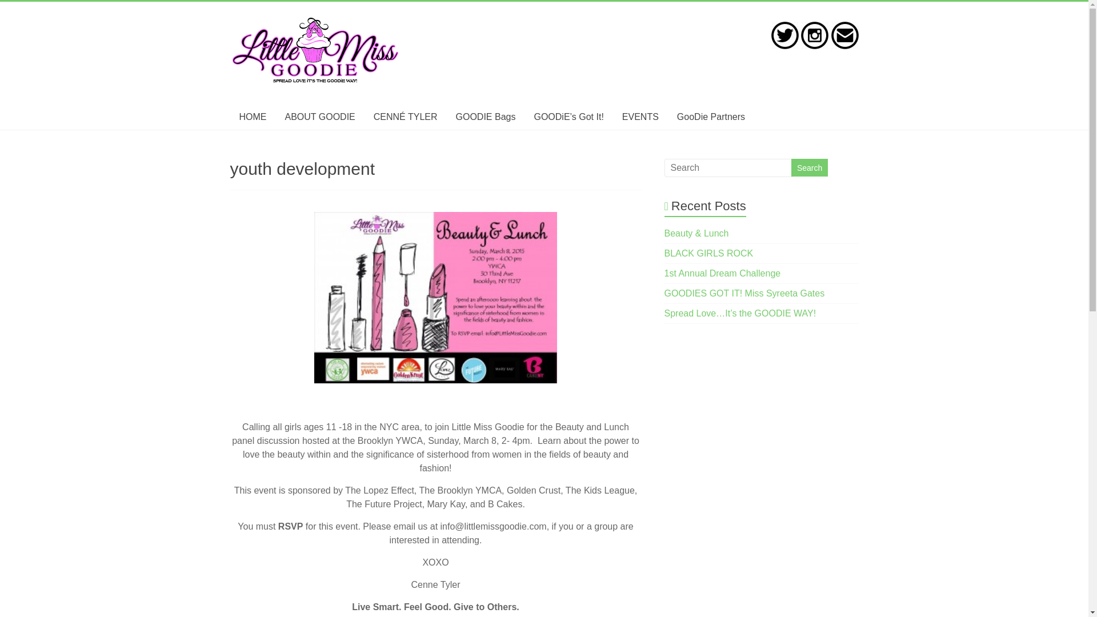  I want to click on ABOUT GOODIE, so click(319, 117).